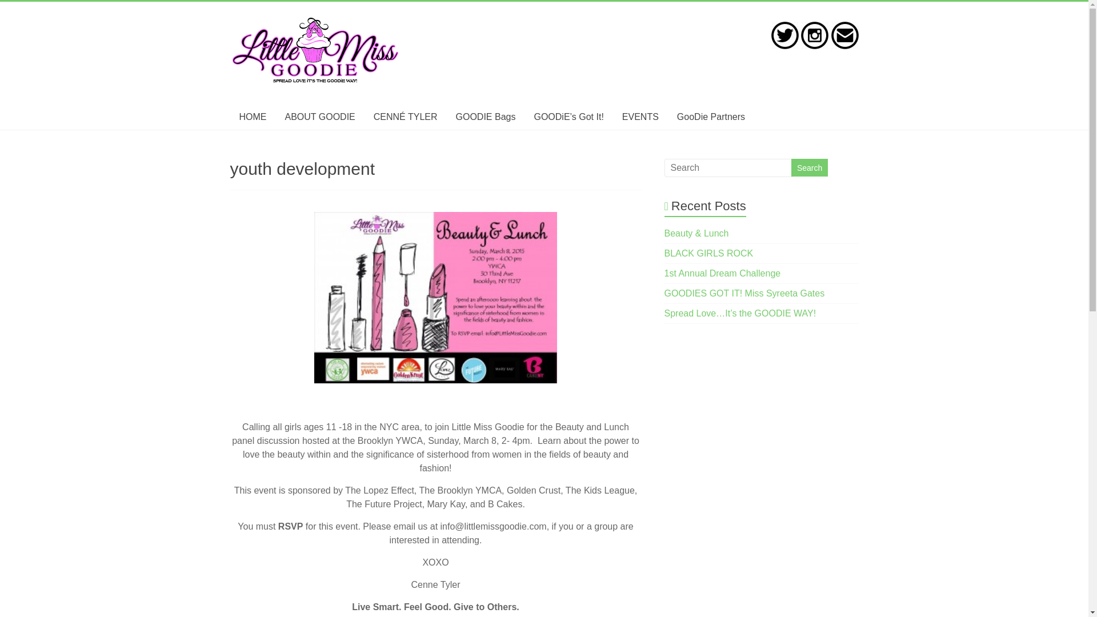  I want to click on ABOUT GOODIE, so click(319, 117).